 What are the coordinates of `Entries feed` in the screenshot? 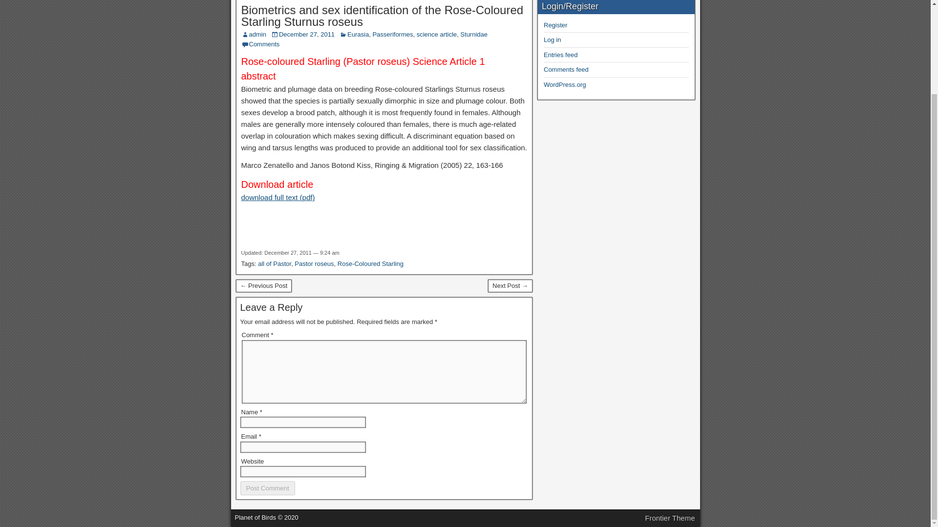 It's located at (561, 55).